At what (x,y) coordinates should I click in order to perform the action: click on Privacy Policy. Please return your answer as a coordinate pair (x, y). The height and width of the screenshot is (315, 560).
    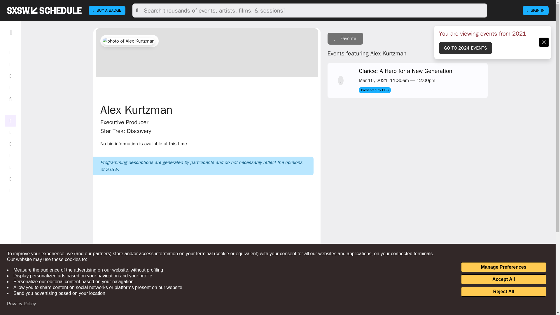
    Looking at the image, I should click on (22, 304).